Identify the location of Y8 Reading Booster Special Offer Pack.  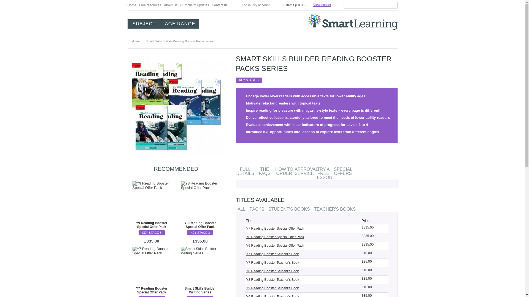
(200, 200).